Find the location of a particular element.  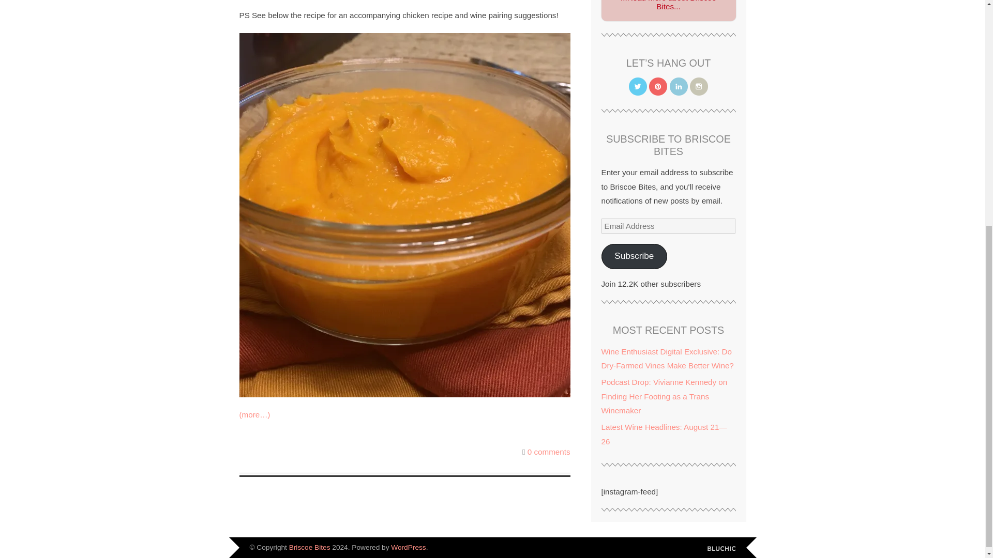

0 comments is located at coordinates (548, 452).